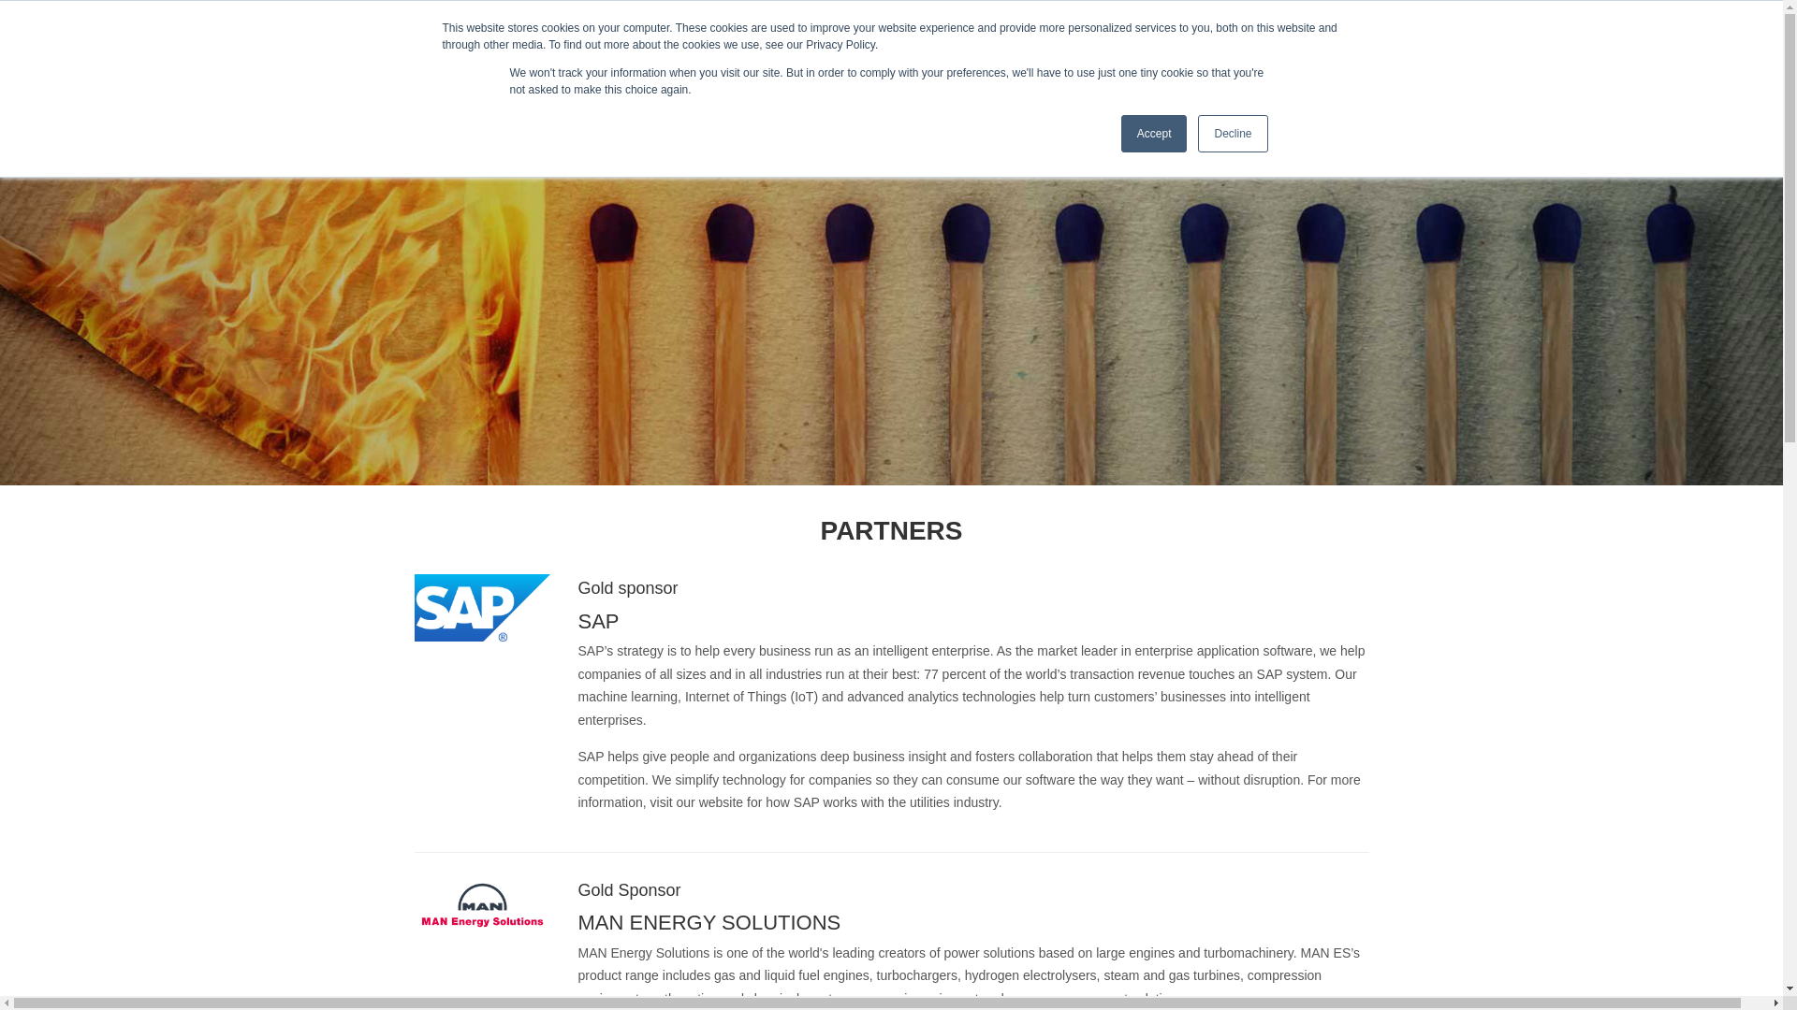 This screenshot has width=1797, height=1010. Describe the element at coordinates (1287, 123) in the screenshot. I see `SPONSOR` at that location.